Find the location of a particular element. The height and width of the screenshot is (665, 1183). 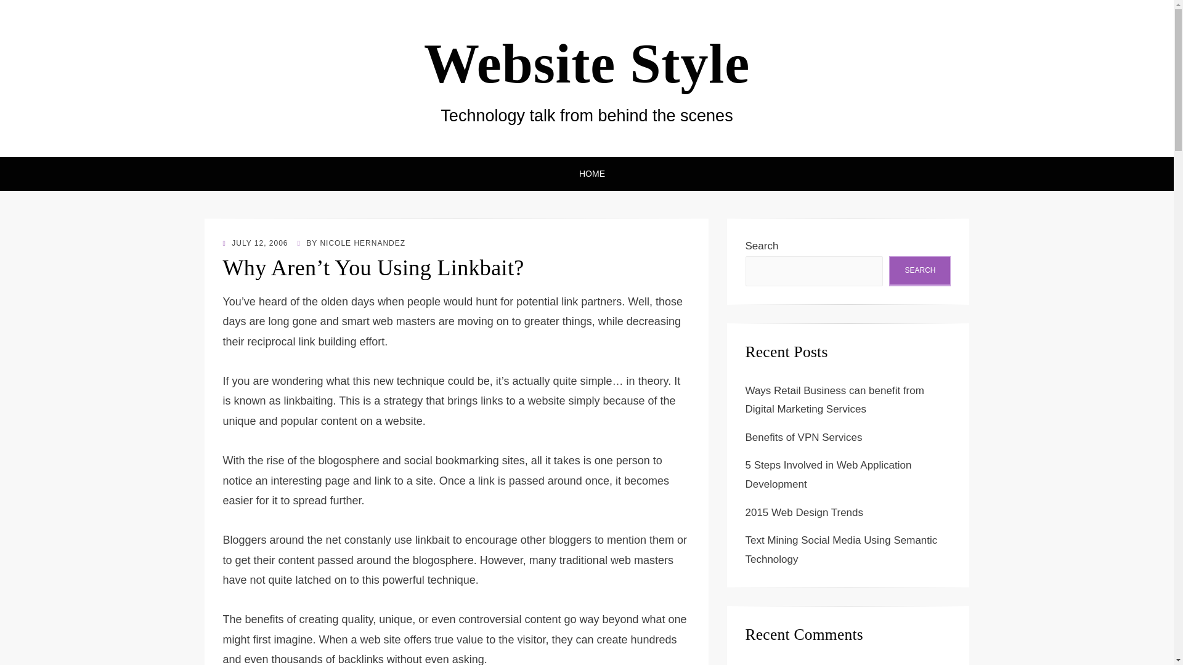

HOME is located at coordinates (587, 174).